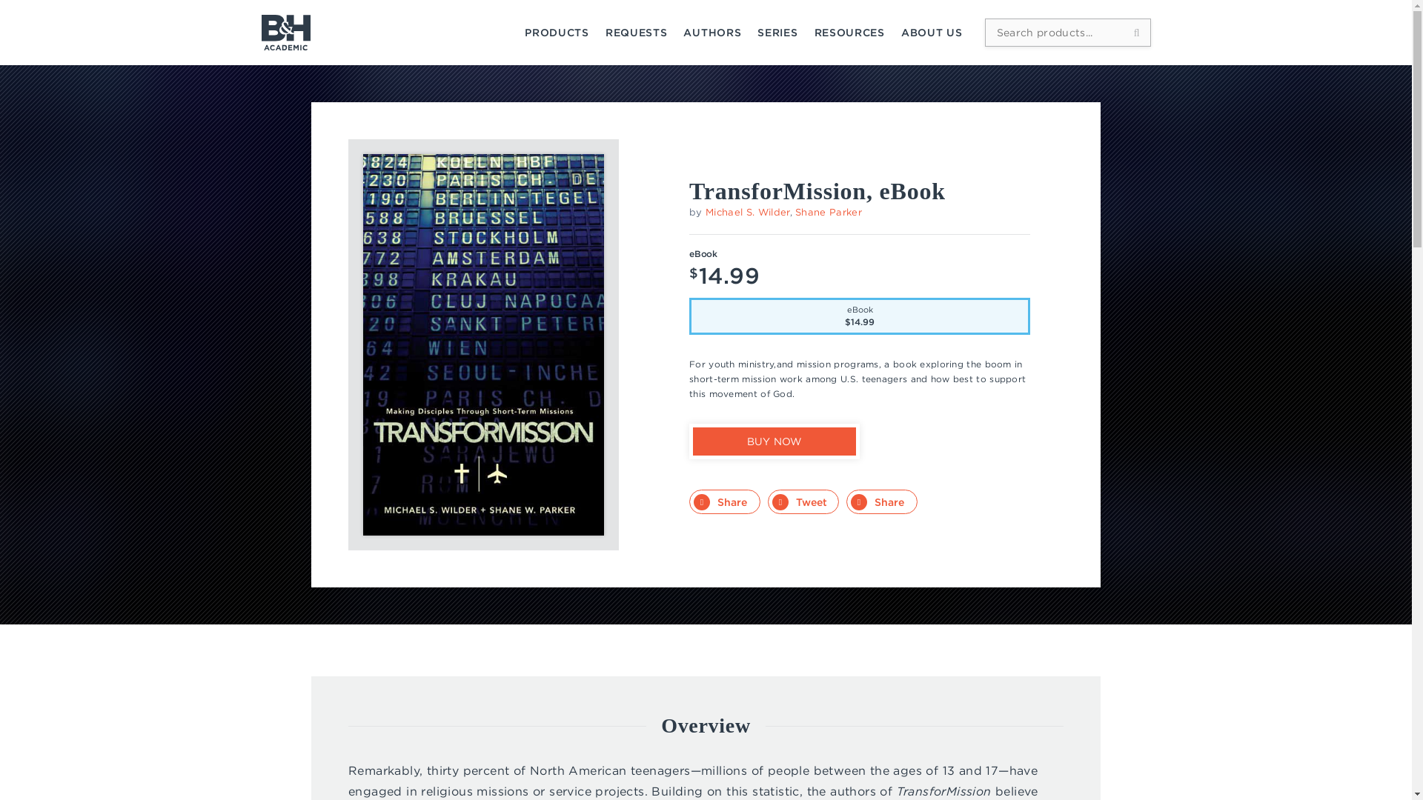 The image size is (1423, 800). I want to click on LinkedIn, so click(882, 501).